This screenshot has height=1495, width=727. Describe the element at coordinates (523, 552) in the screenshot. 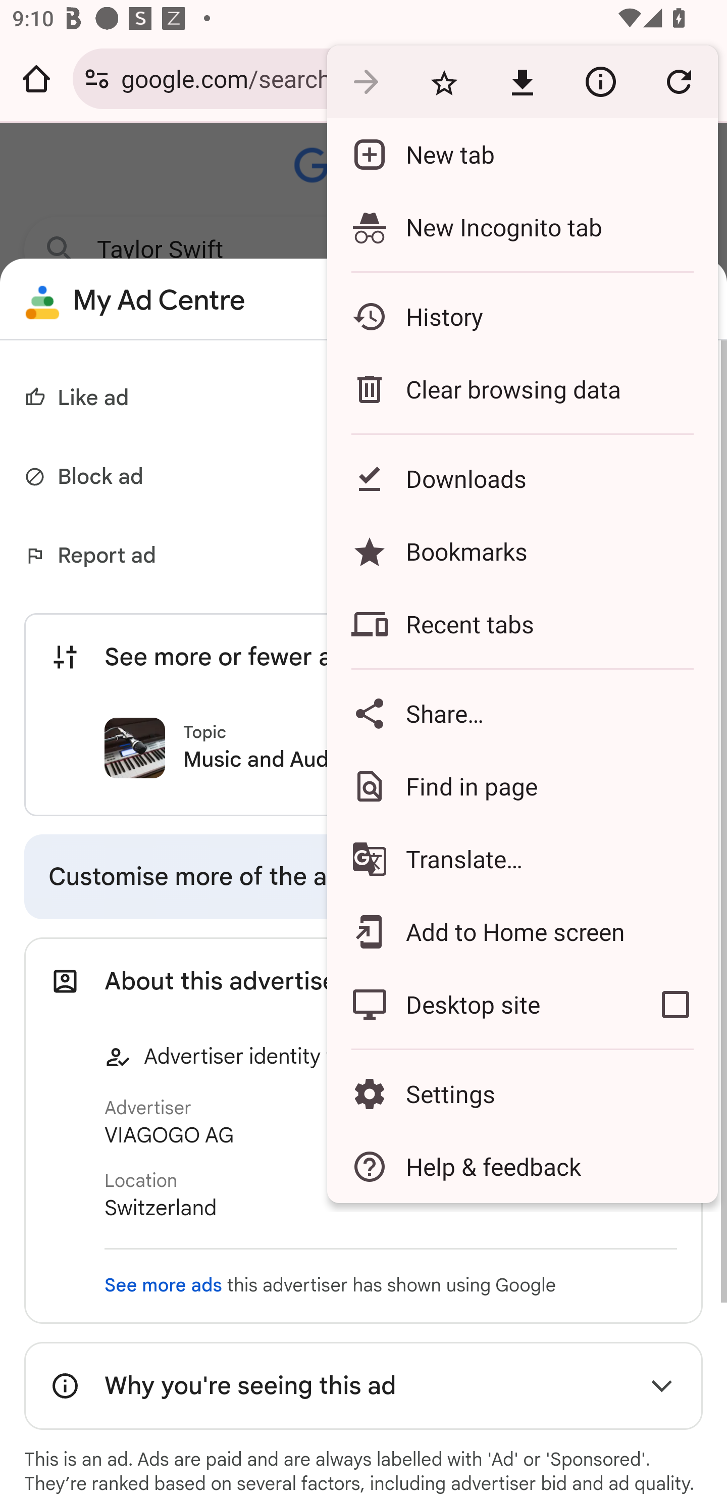

I see `Bookmarks` at that location.